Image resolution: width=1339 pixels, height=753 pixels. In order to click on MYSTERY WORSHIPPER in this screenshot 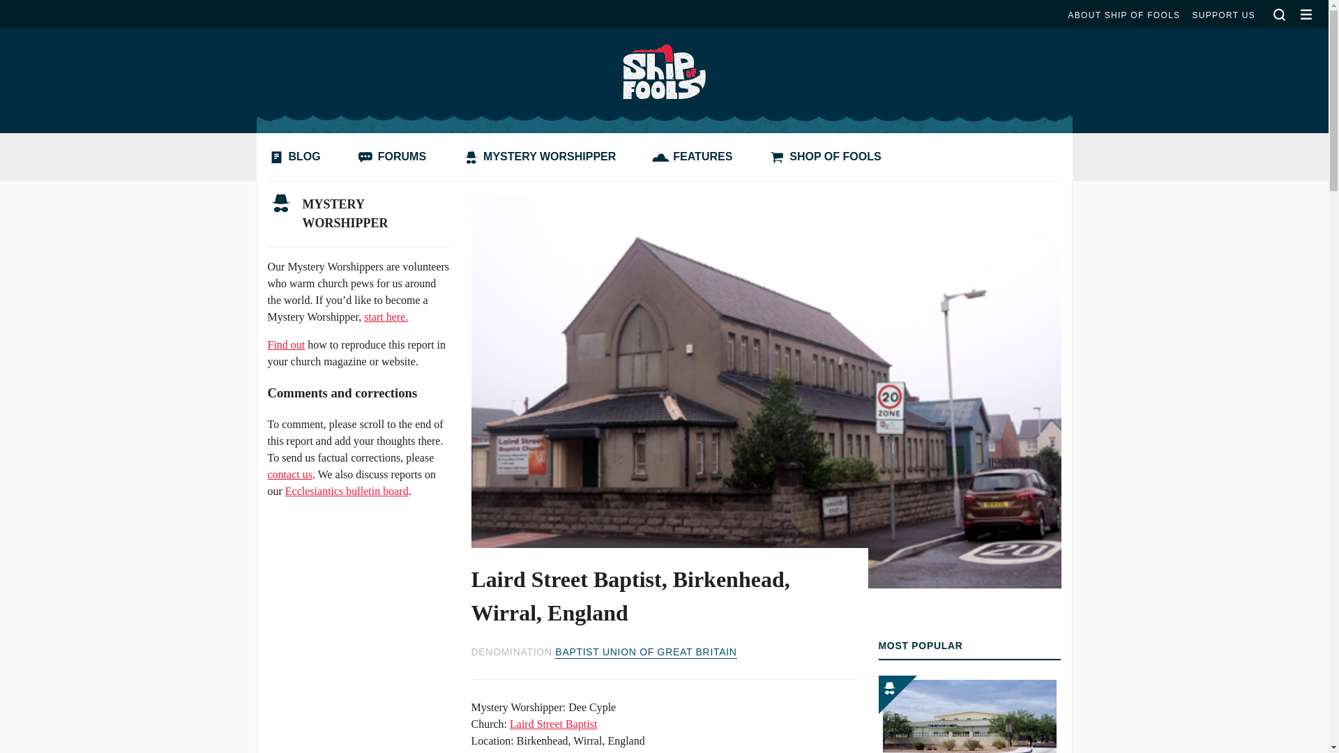, I will do `click(543, 157)`.